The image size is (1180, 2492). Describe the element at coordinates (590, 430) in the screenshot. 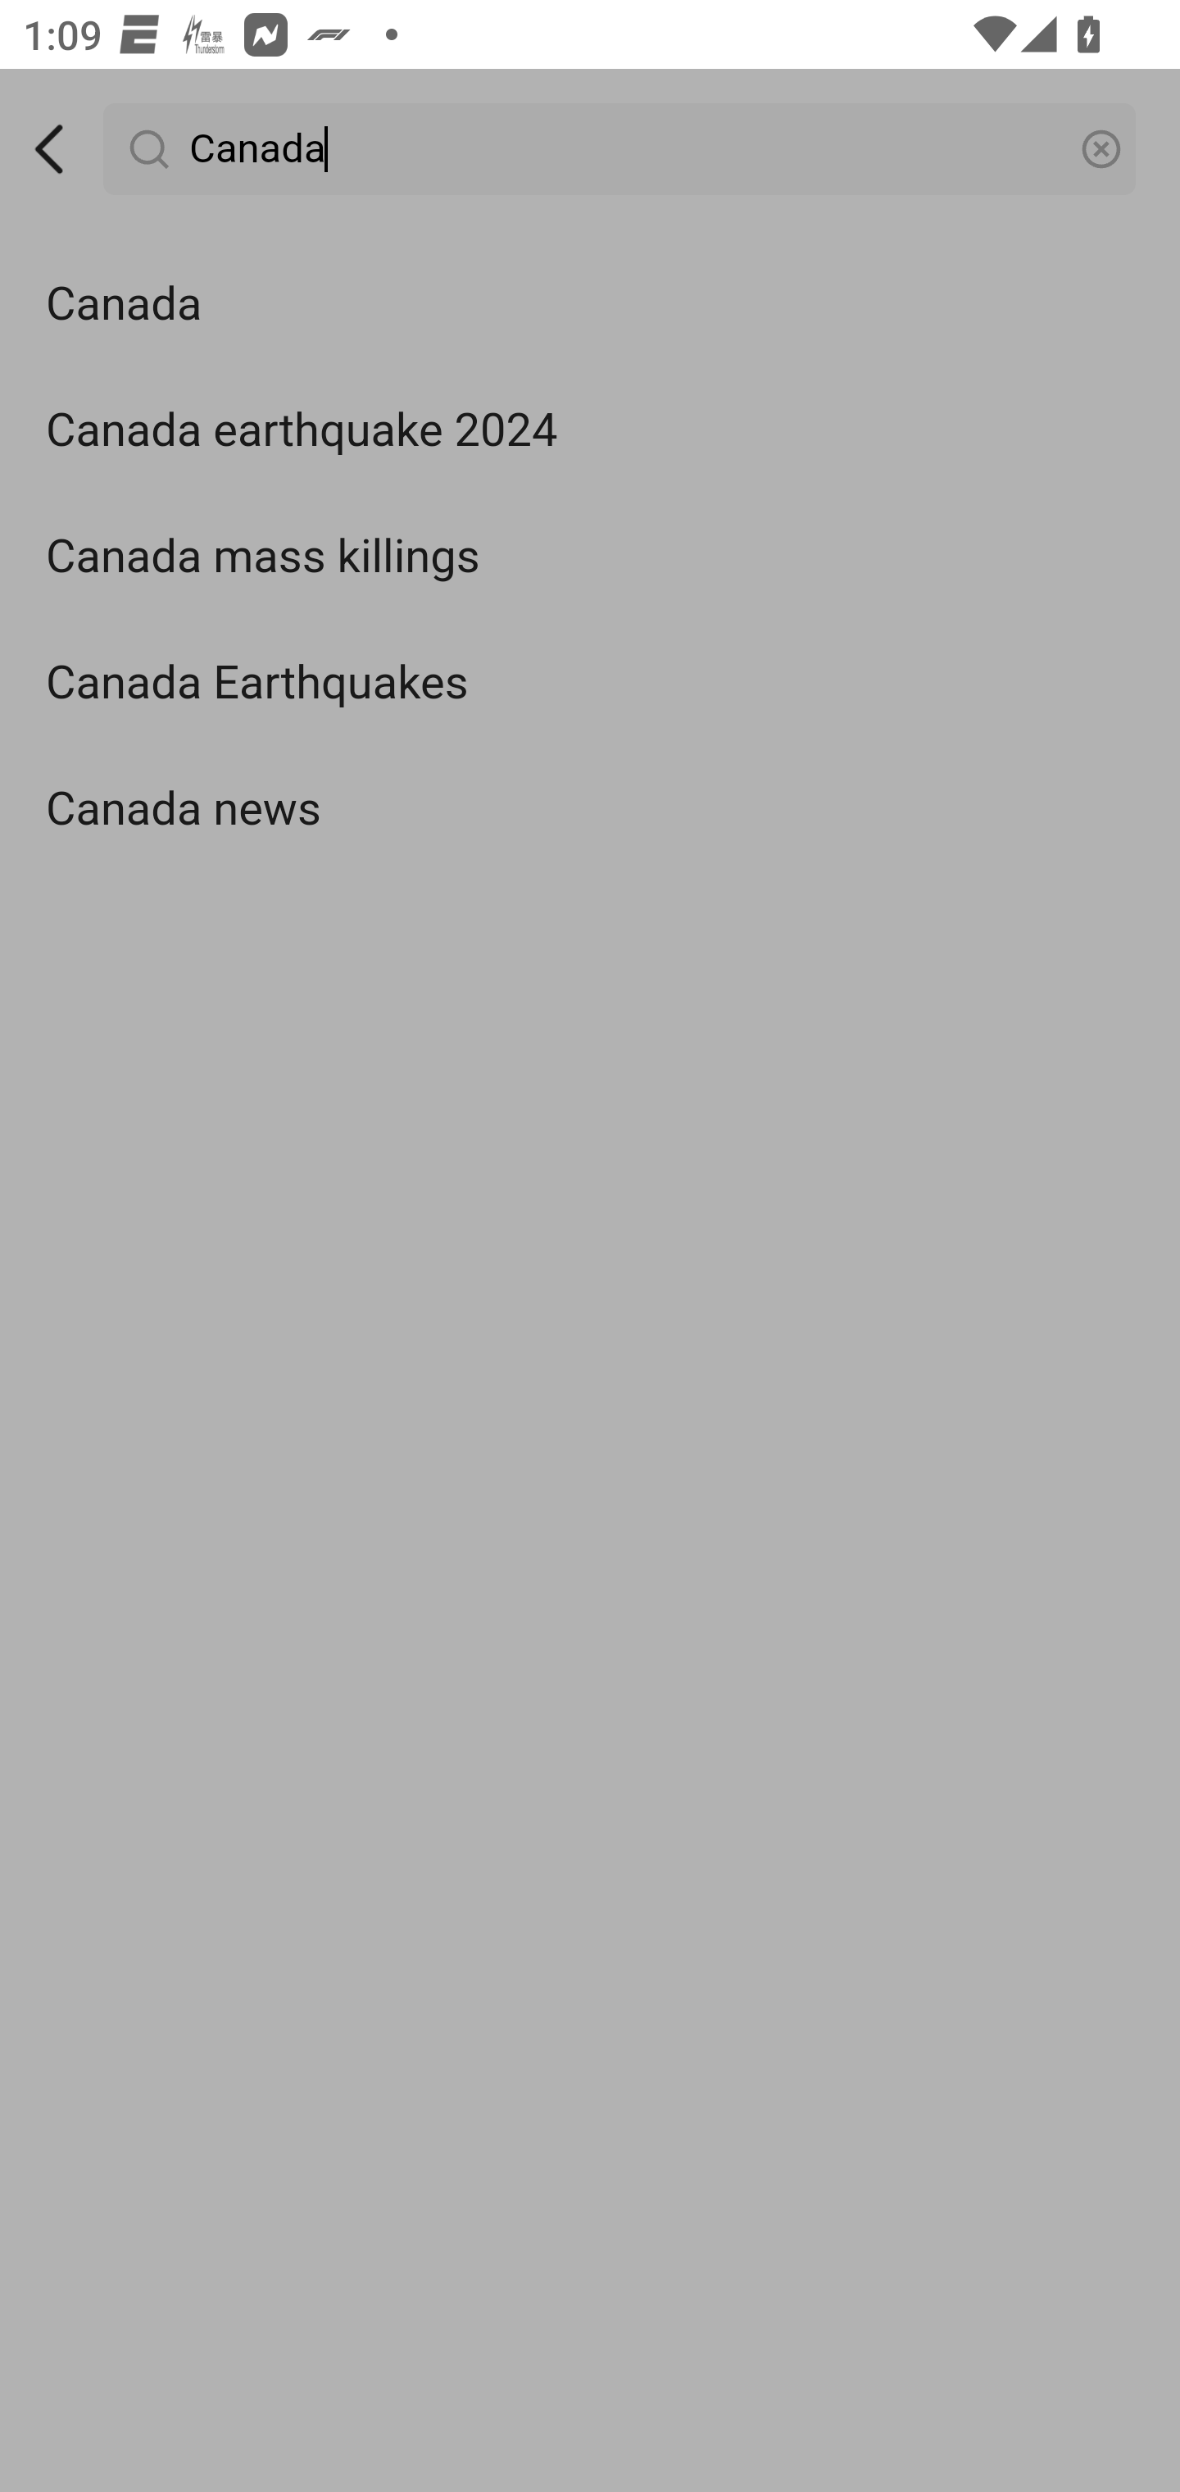

I see `Canada earthquake 2024` at that location.